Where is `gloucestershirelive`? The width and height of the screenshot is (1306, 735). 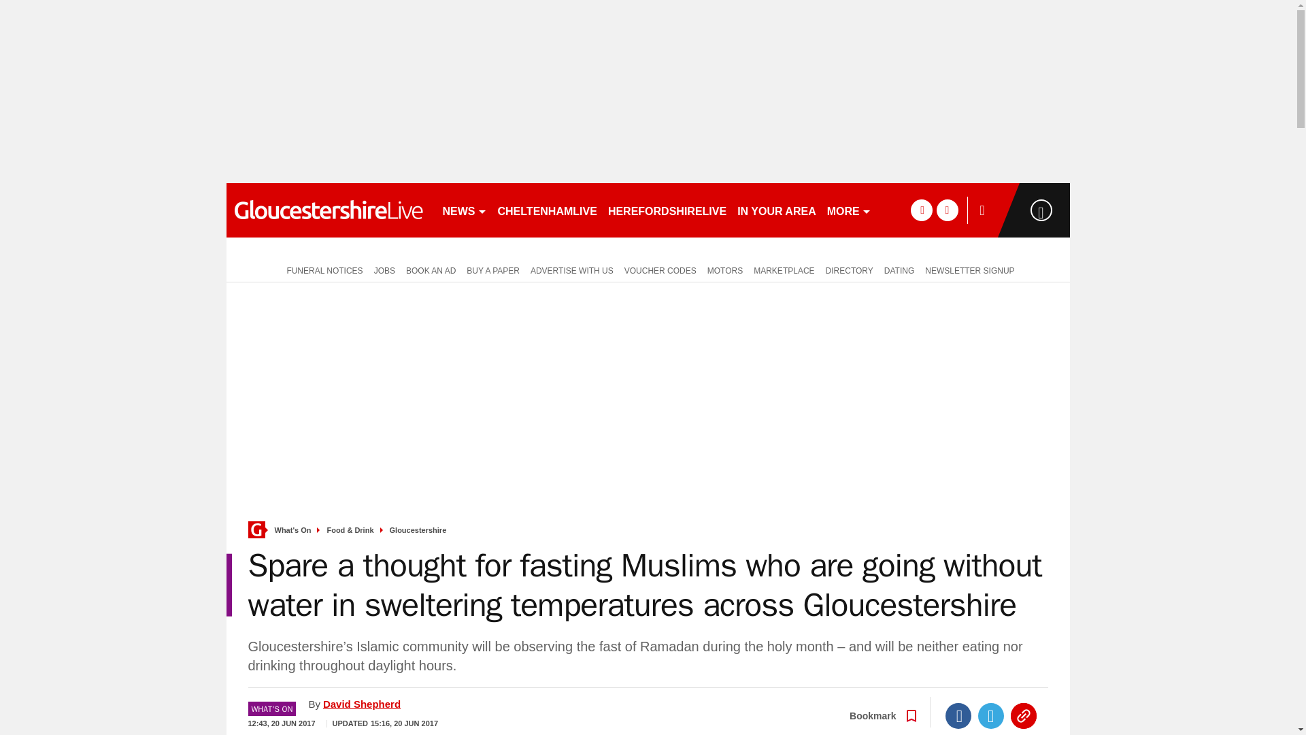
gloucestershirelive is located at coordinates (328, 210).